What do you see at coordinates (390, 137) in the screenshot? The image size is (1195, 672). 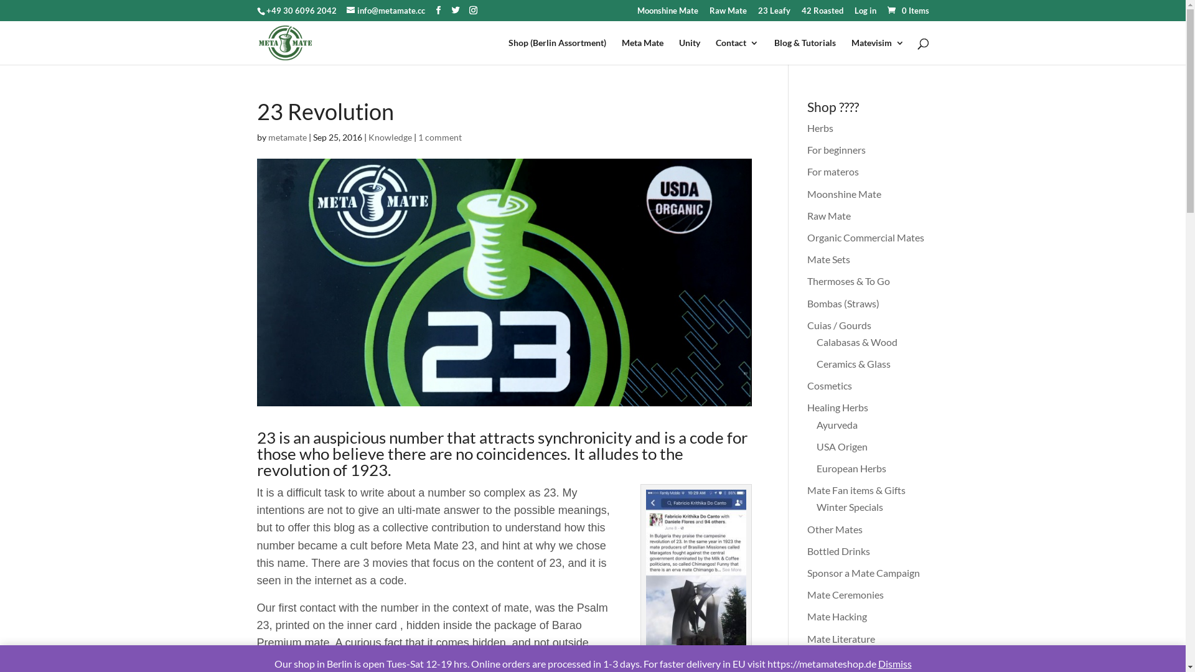 I see `Knowledge` at bounding box center [390, 137].